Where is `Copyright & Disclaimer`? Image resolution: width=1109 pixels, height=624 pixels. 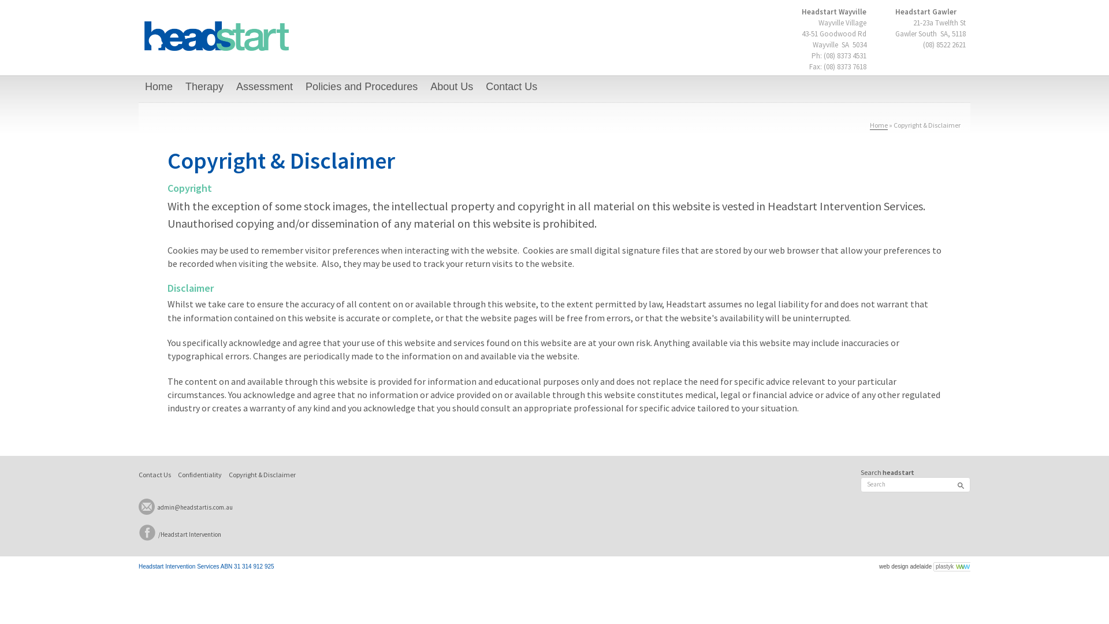
Copyright & Disclaimer is located at coordinates (262, 475).